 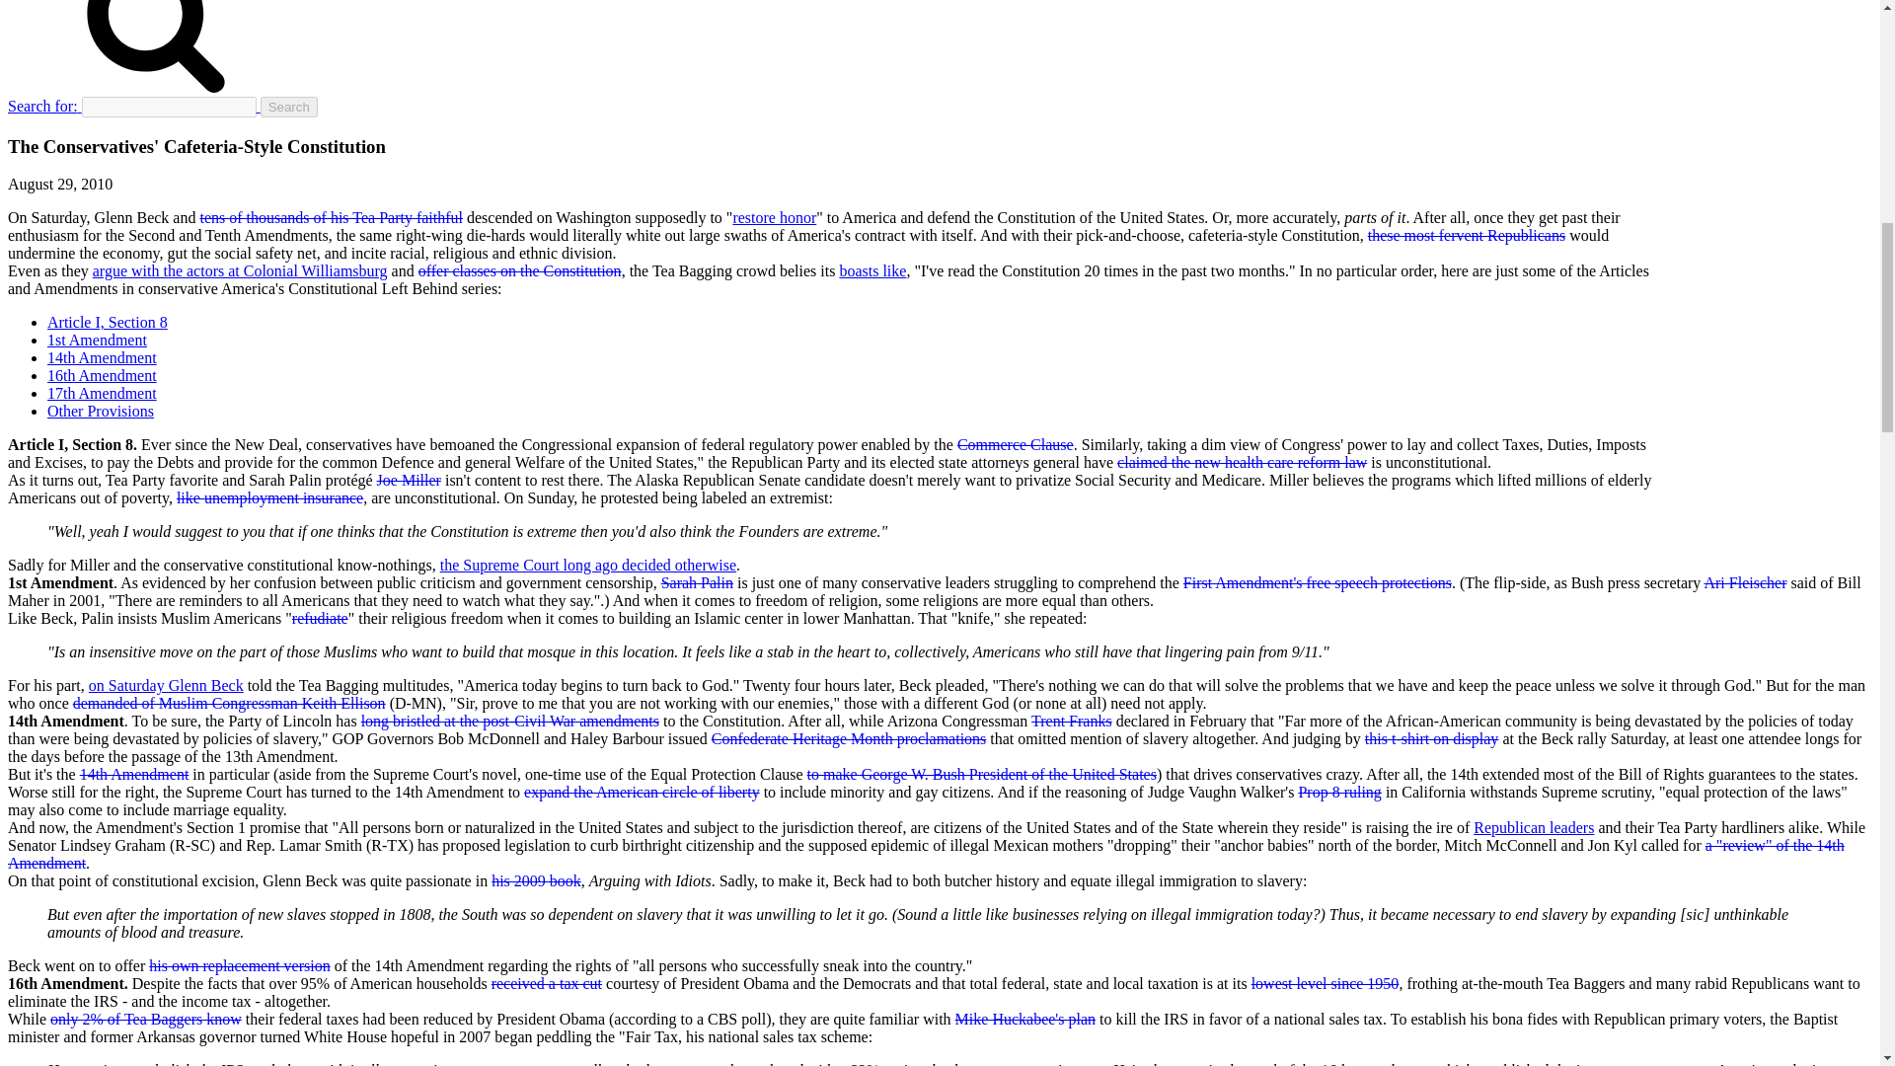 I want to click on boasts like, so click(x=872, y=270).